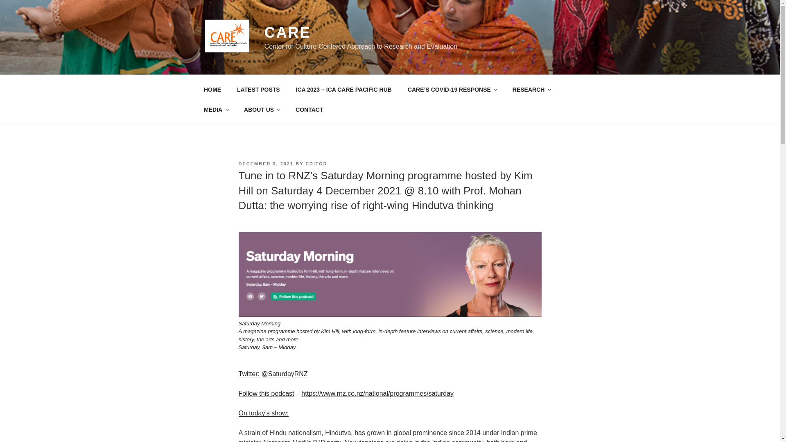  What do you see at coordinates (258, 89) in the screenshot?
I see `LATEST POSTS` at bounding box center [258, 89].